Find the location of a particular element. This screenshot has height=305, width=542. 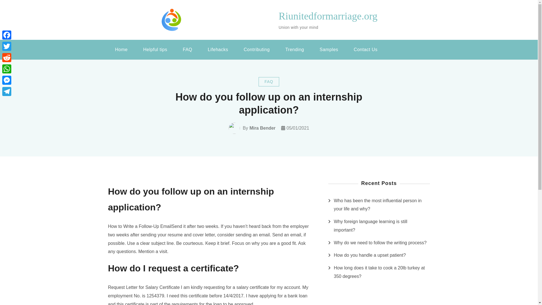

Twitter is located at coordinates (7, 46).